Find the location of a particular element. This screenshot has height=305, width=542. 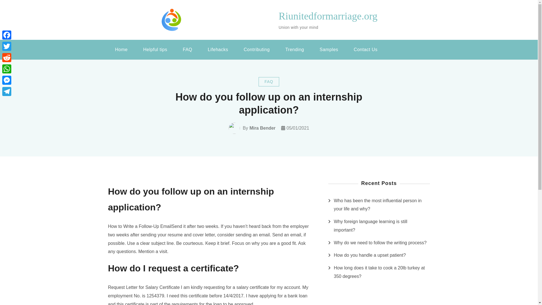

Twitter is located at coordinates (7, 46).